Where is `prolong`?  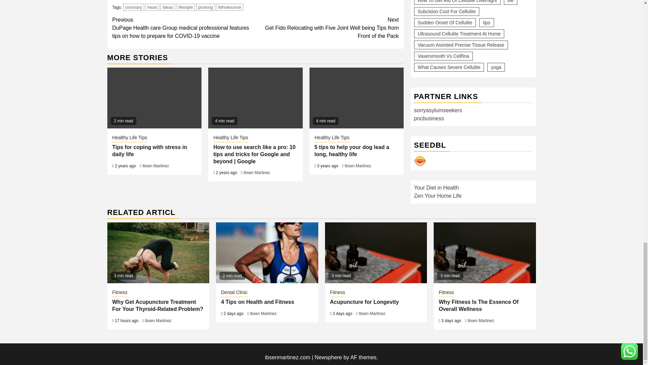 prolong is located at coordinates (205, 7).